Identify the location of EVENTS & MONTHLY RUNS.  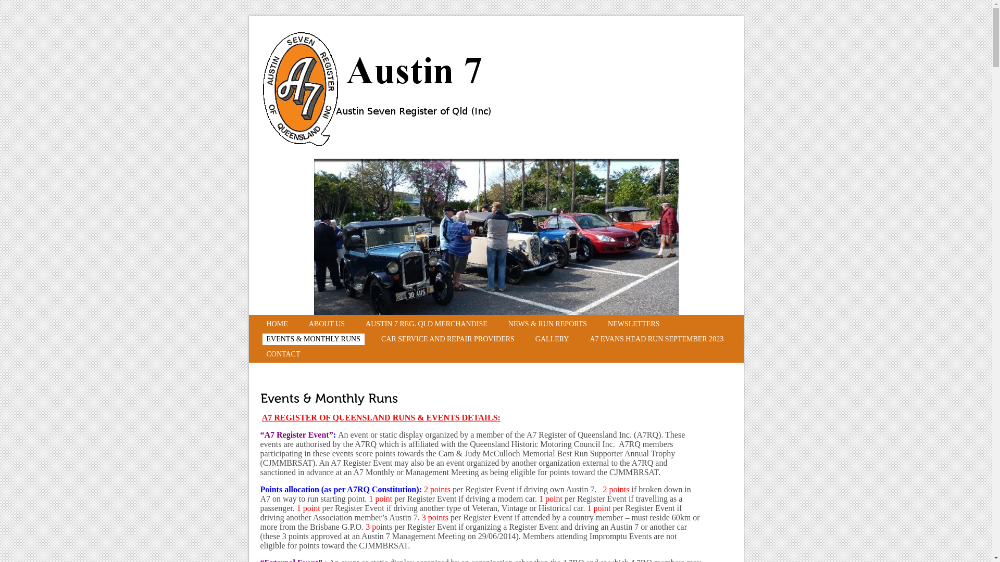
(314, 339).